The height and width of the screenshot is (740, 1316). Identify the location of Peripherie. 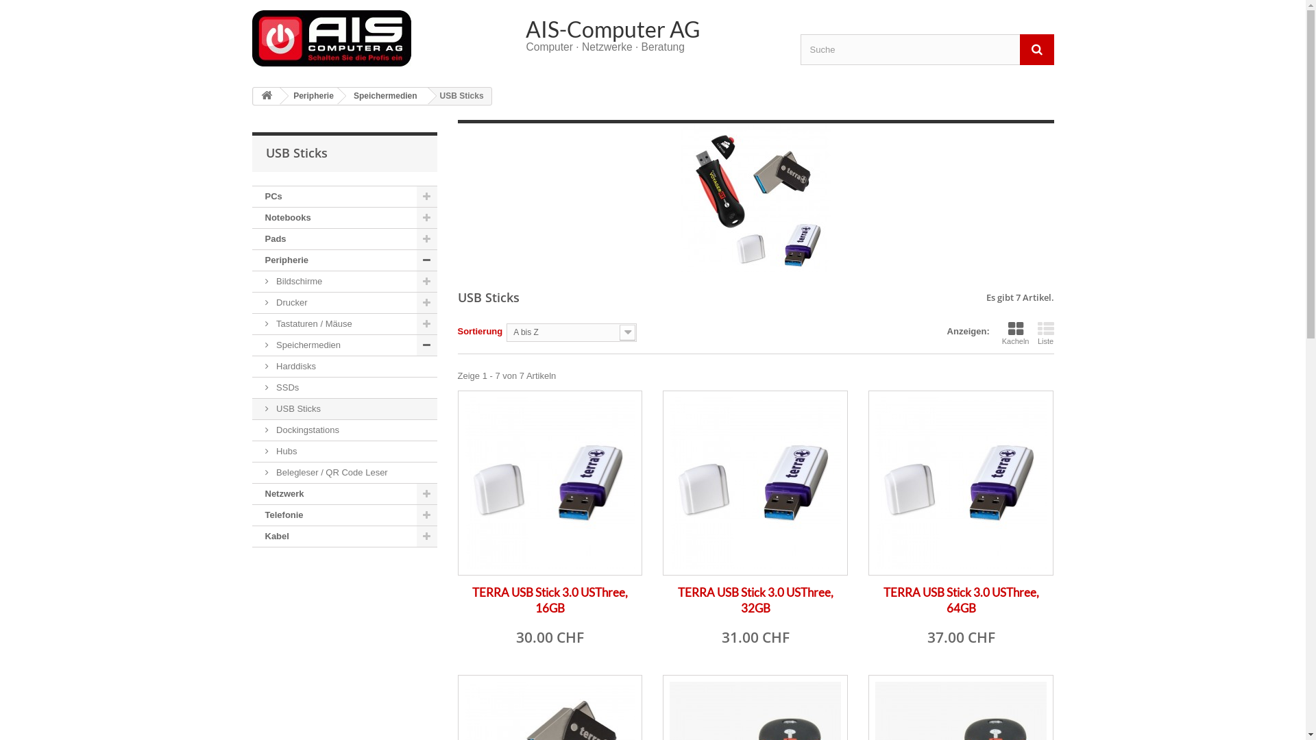
(311, 96).